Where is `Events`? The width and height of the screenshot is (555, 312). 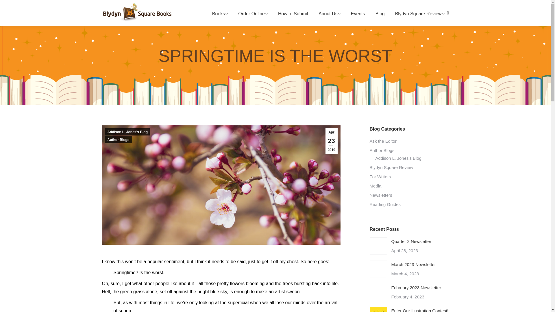
Events is located at coordinates (358, 14).